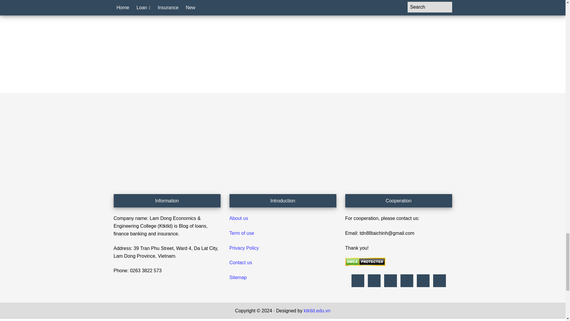 The height and width of the screenshot is (321, 570). Describe the element at coordinates (374, 281) in the screenshot. I see `Pinterest` at that location.